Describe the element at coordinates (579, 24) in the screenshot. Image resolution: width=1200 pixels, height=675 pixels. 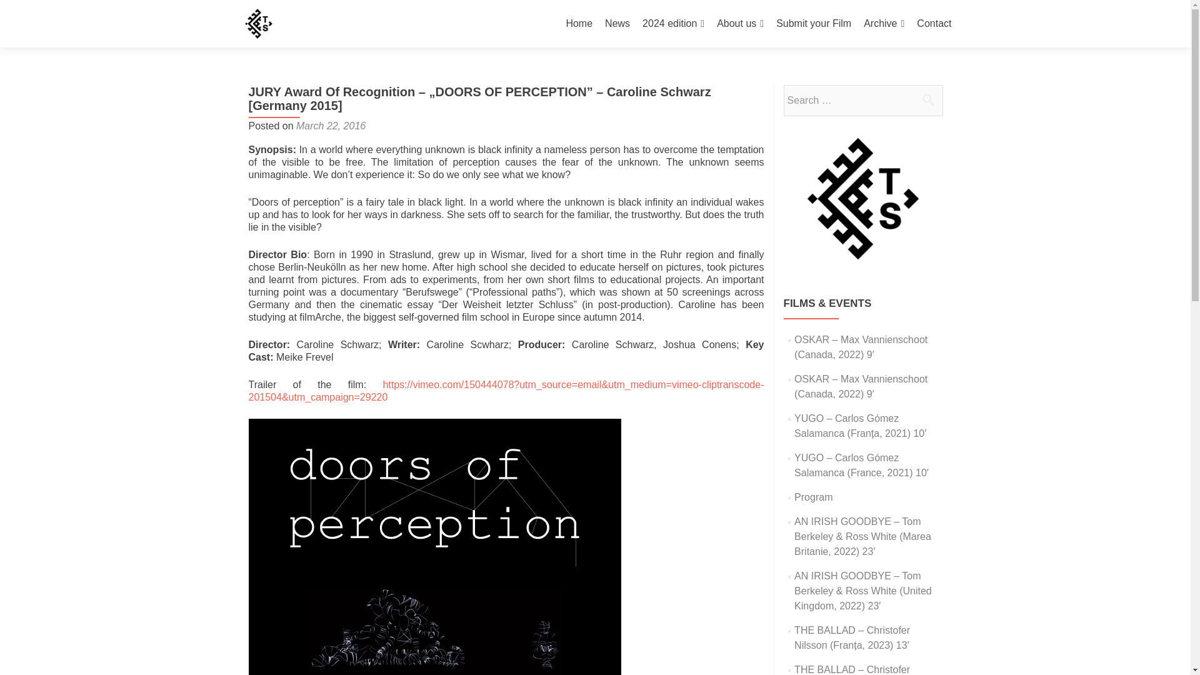
I see `Home` at that location.